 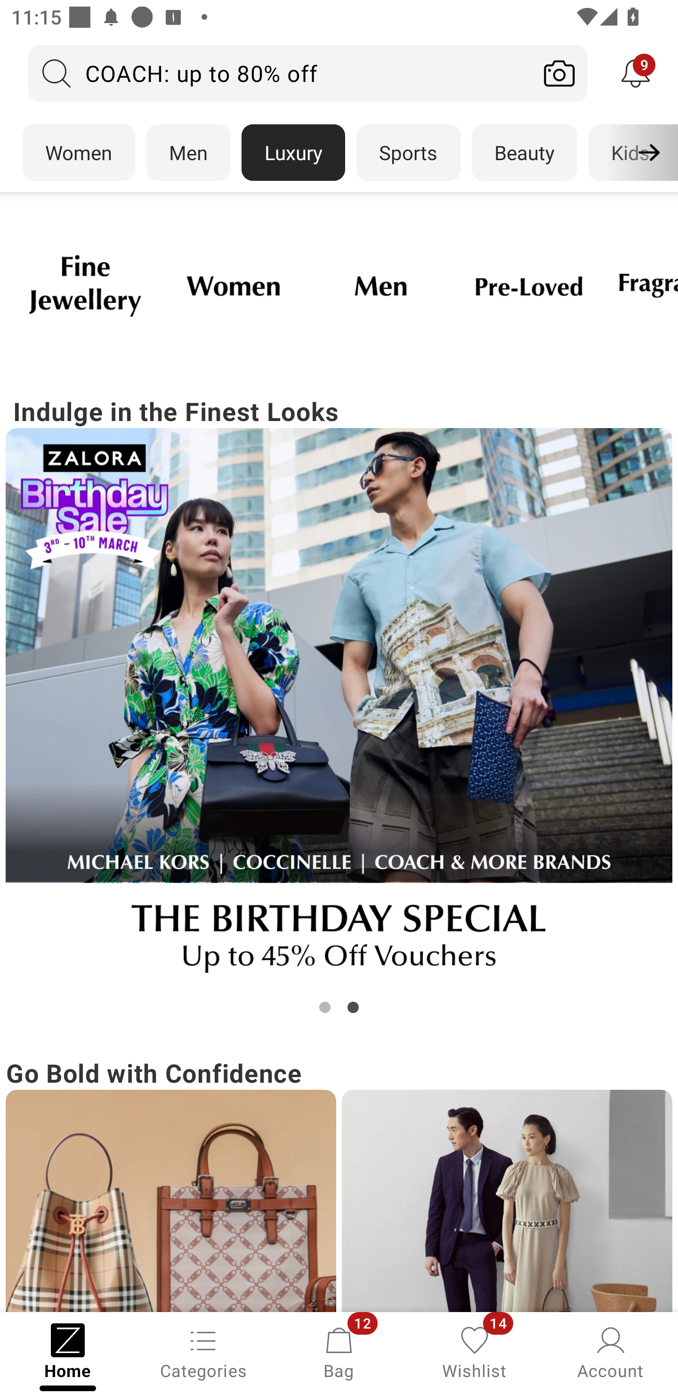 I want to click on Campaign banner, so click(x=233, y=285).